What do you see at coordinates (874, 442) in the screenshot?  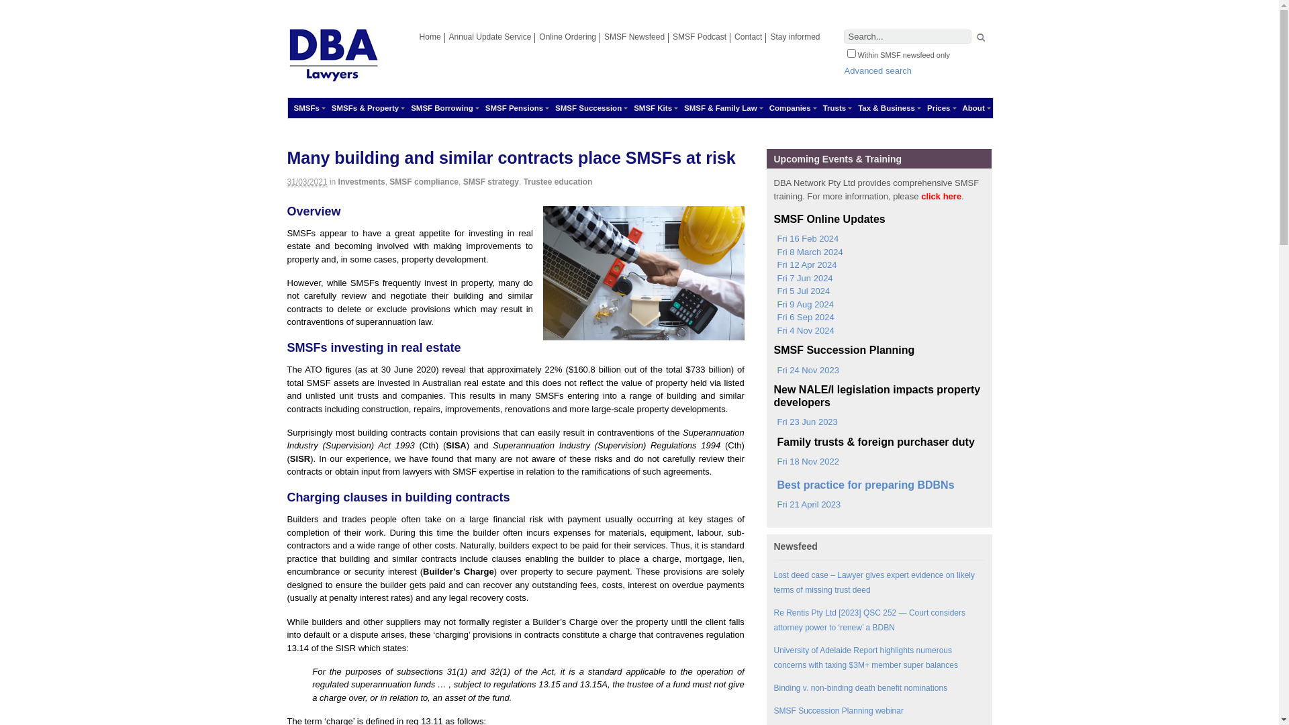 I see `Family trusts & foreign purchaser duty` at bounding box center [874, 442].